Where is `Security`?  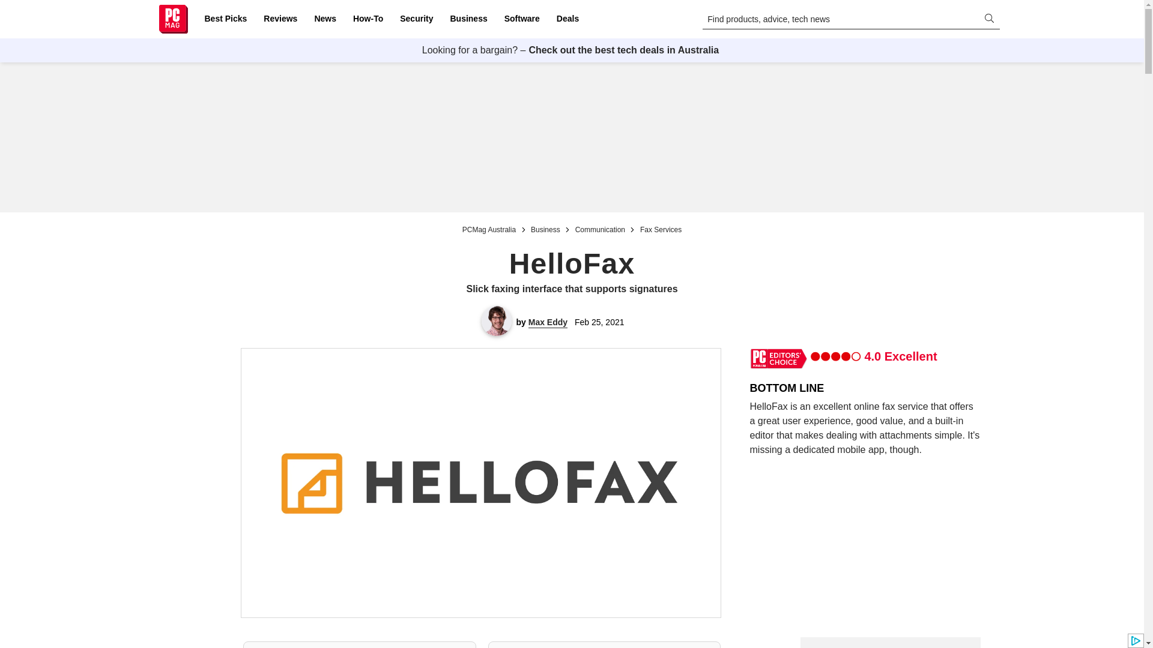 Security is located at coordinates (417, 19).